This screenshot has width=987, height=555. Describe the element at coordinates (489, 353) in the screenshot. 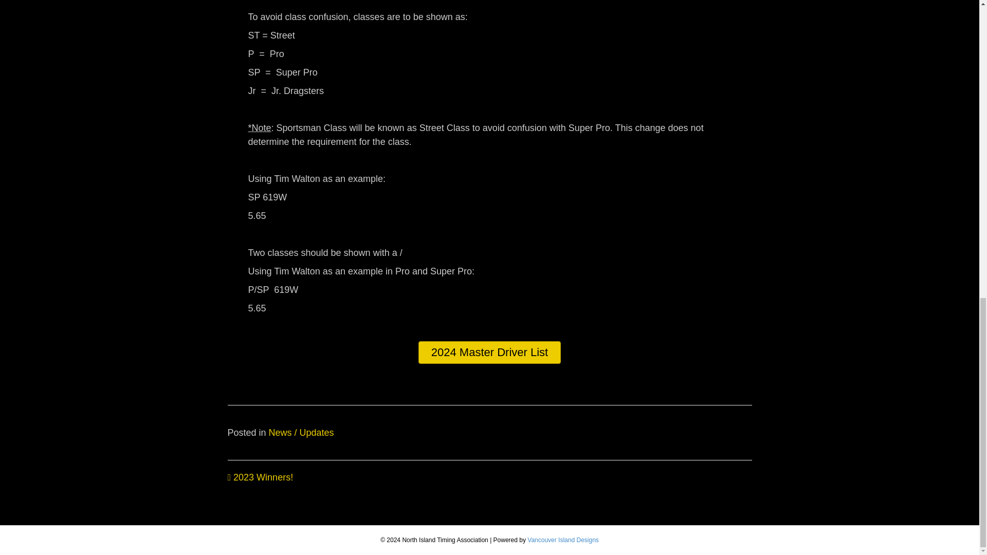

I see `2024 Master Driver List` at that location.